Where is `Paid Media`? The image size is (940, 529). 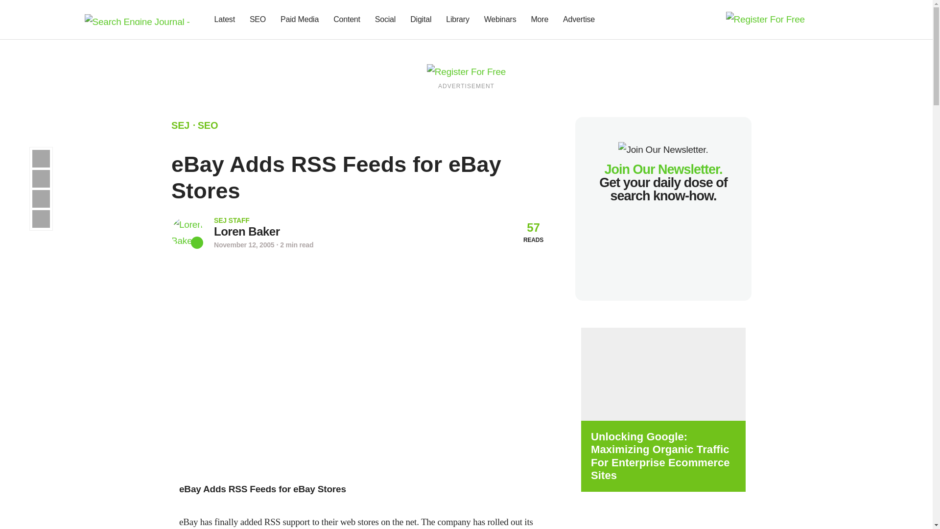
Paid Media is located at coordinates (300, 20).